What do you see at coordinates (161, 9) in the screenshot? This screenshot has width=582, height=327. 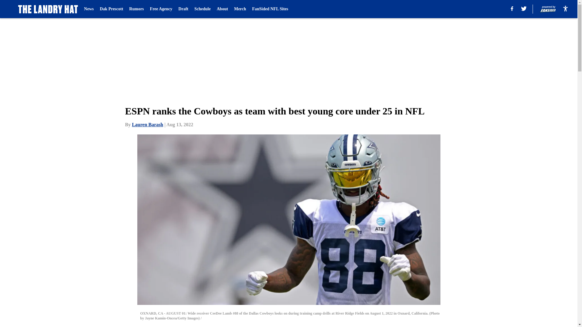 I see `Free Agency` at bounding box center [161, 9].